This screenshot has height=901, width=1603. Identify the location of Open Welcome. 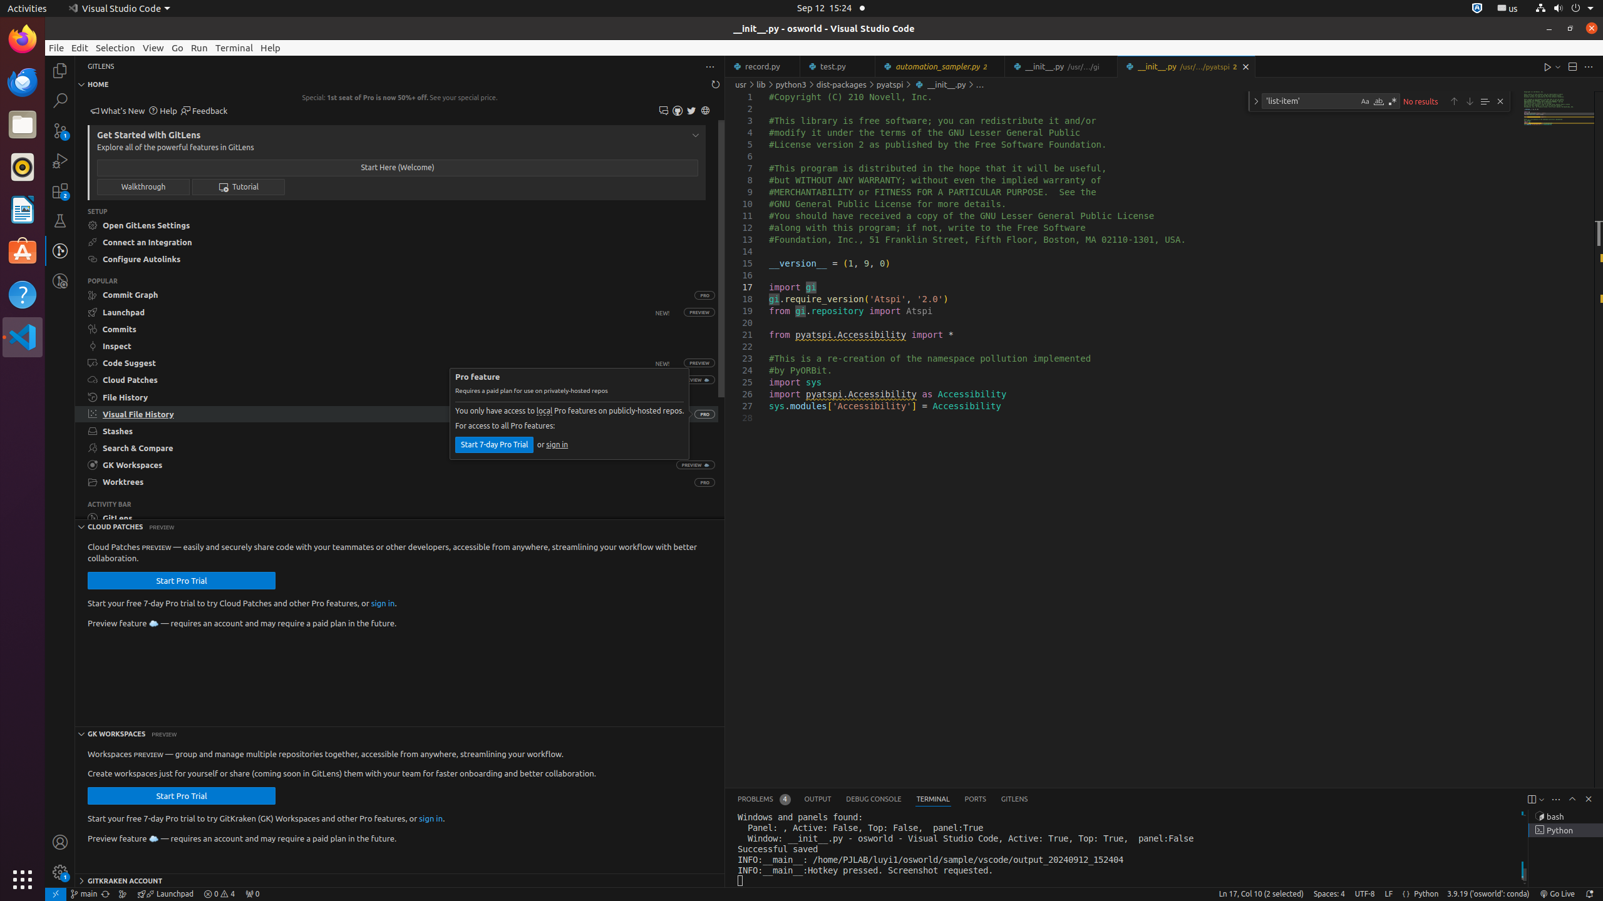
(398, 168).